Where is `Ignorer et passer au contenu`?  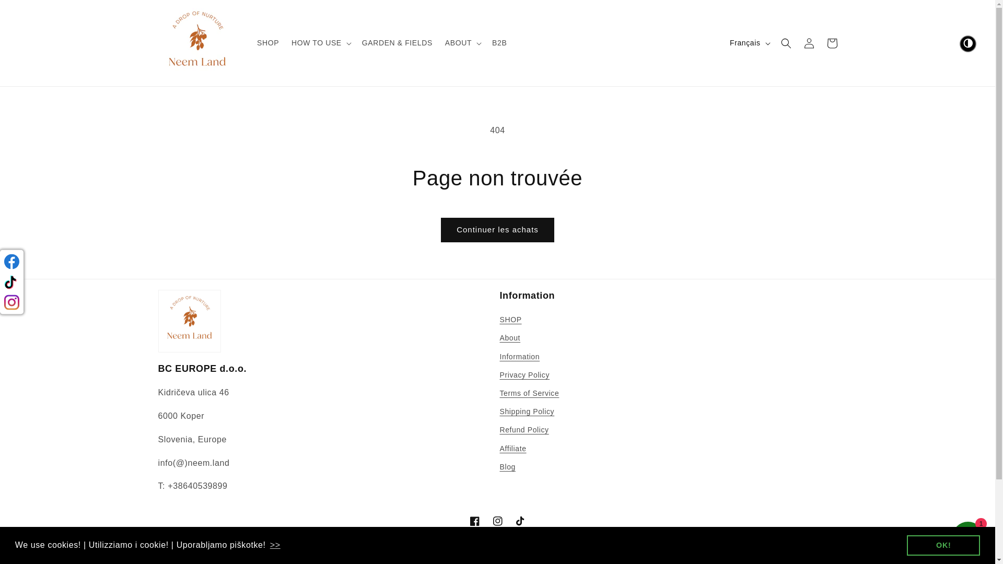 Ignorer et passer au contenu is located at coordinates (31, 12).